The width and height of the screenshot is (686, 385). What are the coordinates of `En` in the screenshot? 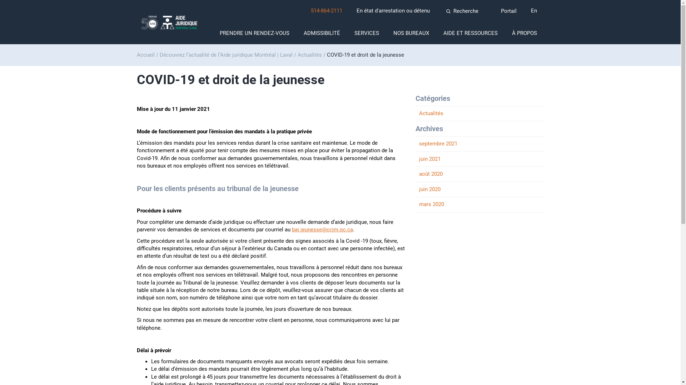 It's located at (534, 11).